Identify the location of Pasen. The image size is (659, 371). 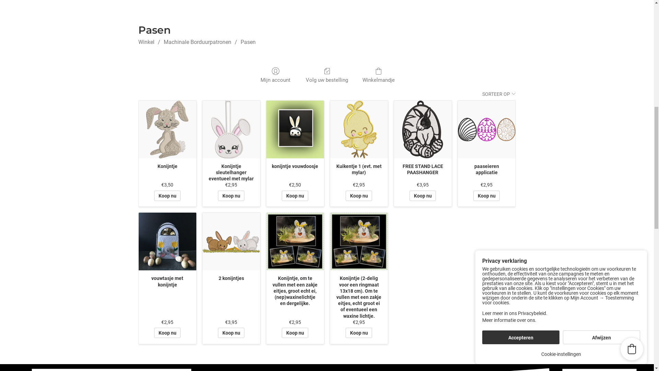
(248, 352).